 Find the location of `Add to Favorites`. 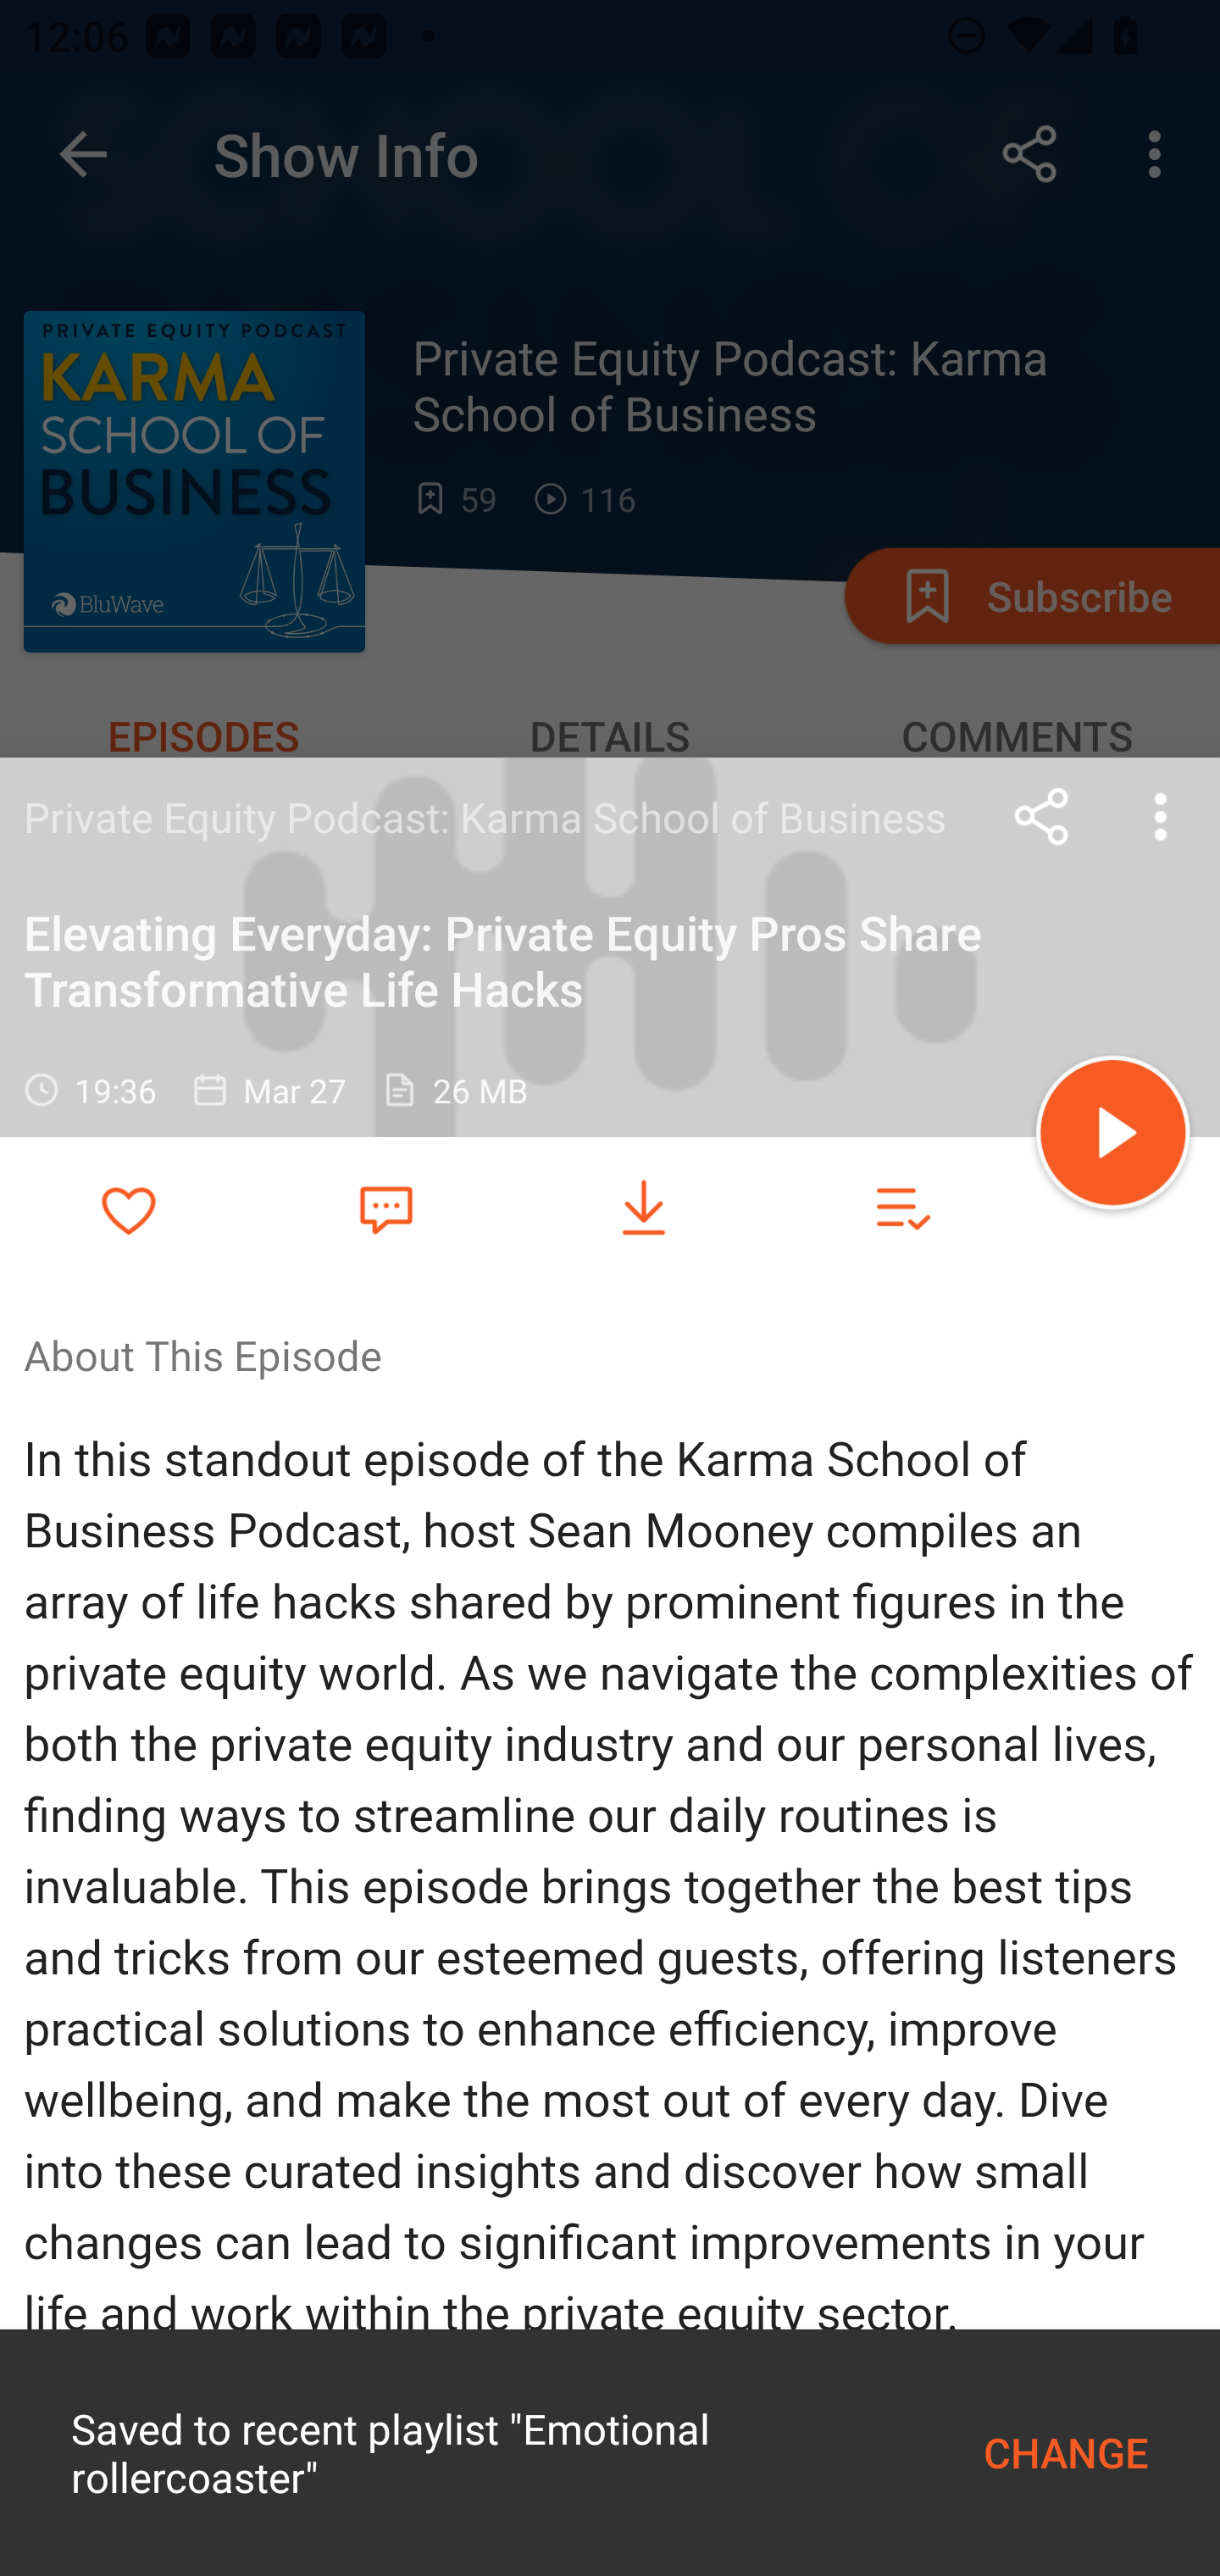

Add to Favorites is located at coordinates (129, 1208).